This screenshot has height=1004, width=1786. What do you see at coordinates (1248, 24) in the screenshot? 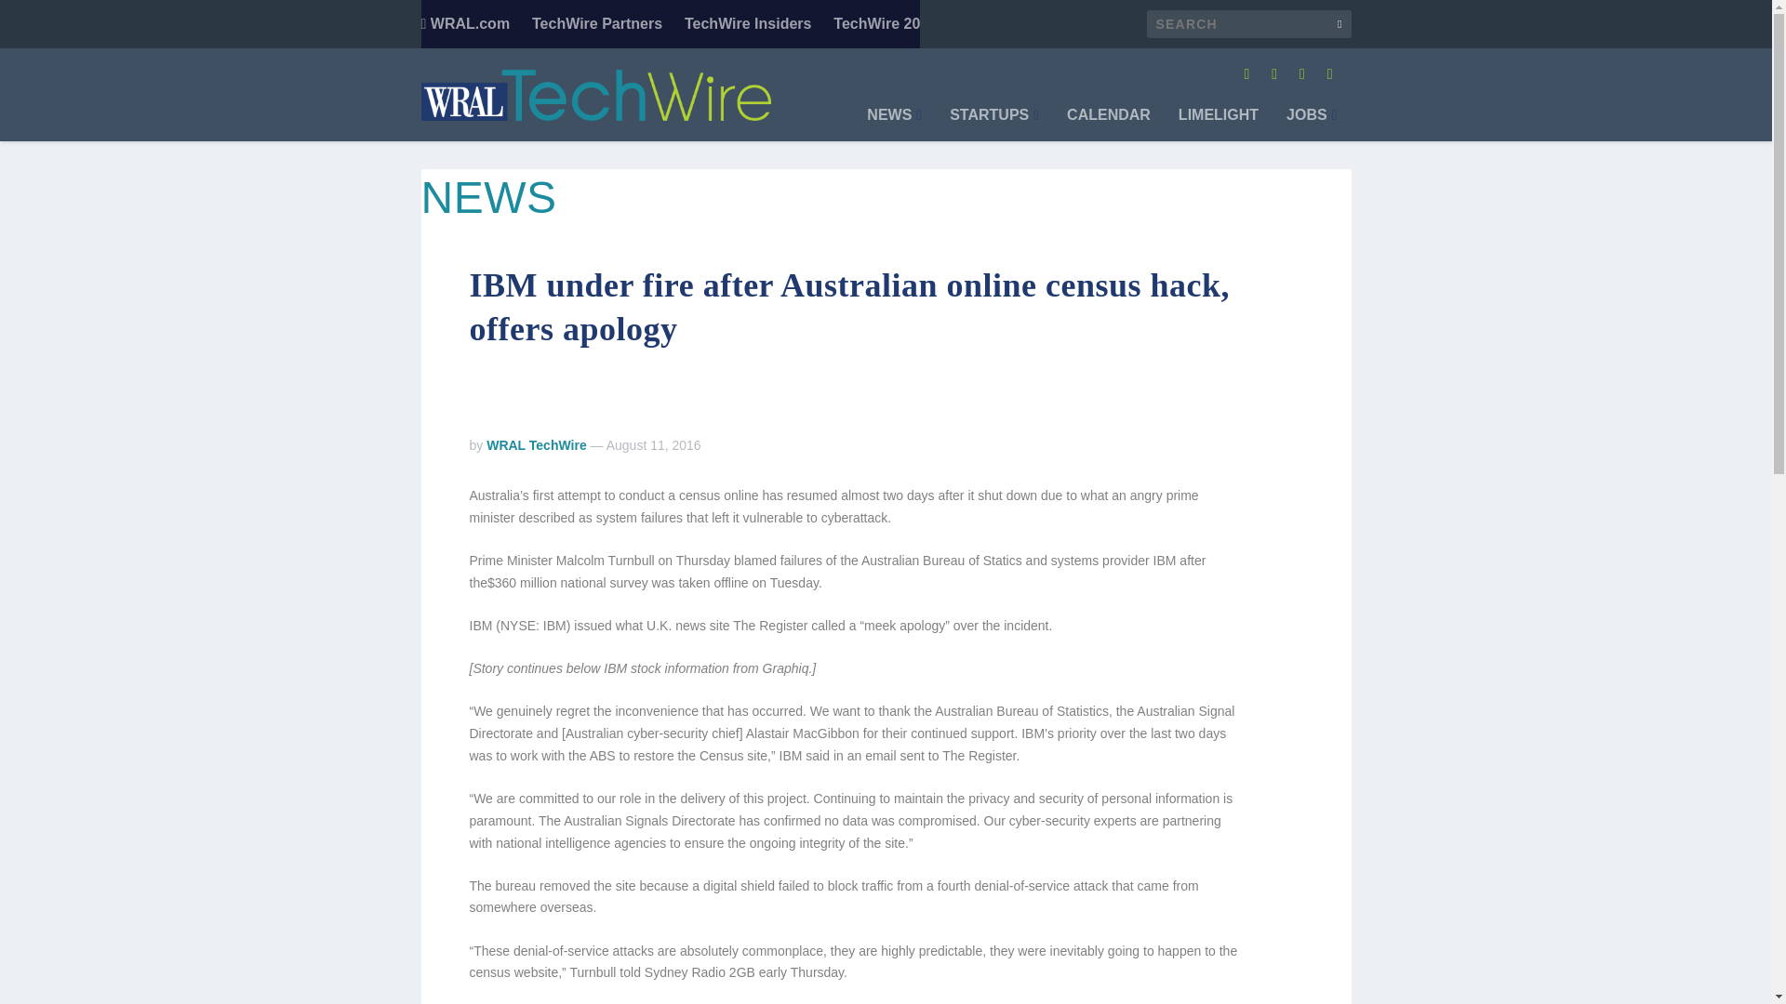
I see `Search for:` at bounding box center [1248, 24].